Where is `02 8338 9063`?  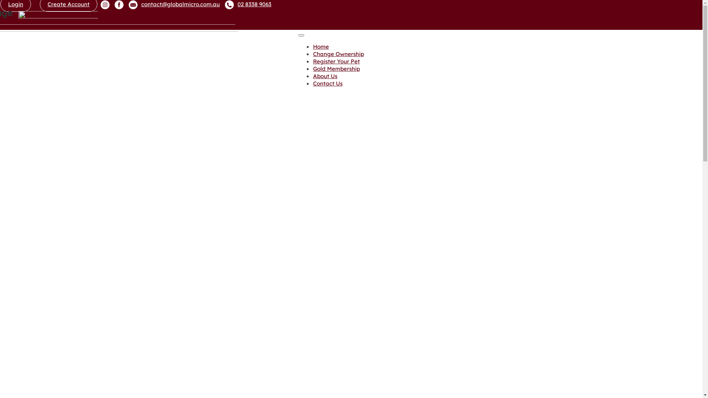
02 8338 9063 is located at coordinates (248, 4).